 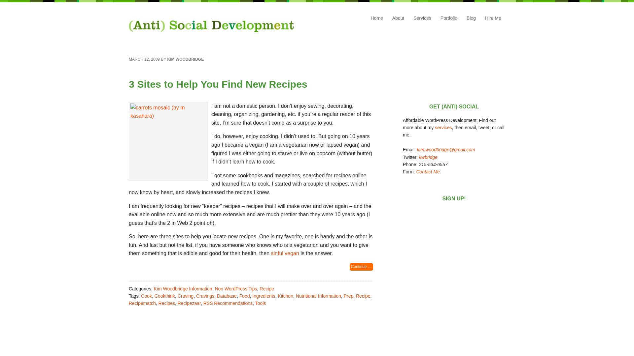 I want to click on Email Me, so click(x=446, y=150).